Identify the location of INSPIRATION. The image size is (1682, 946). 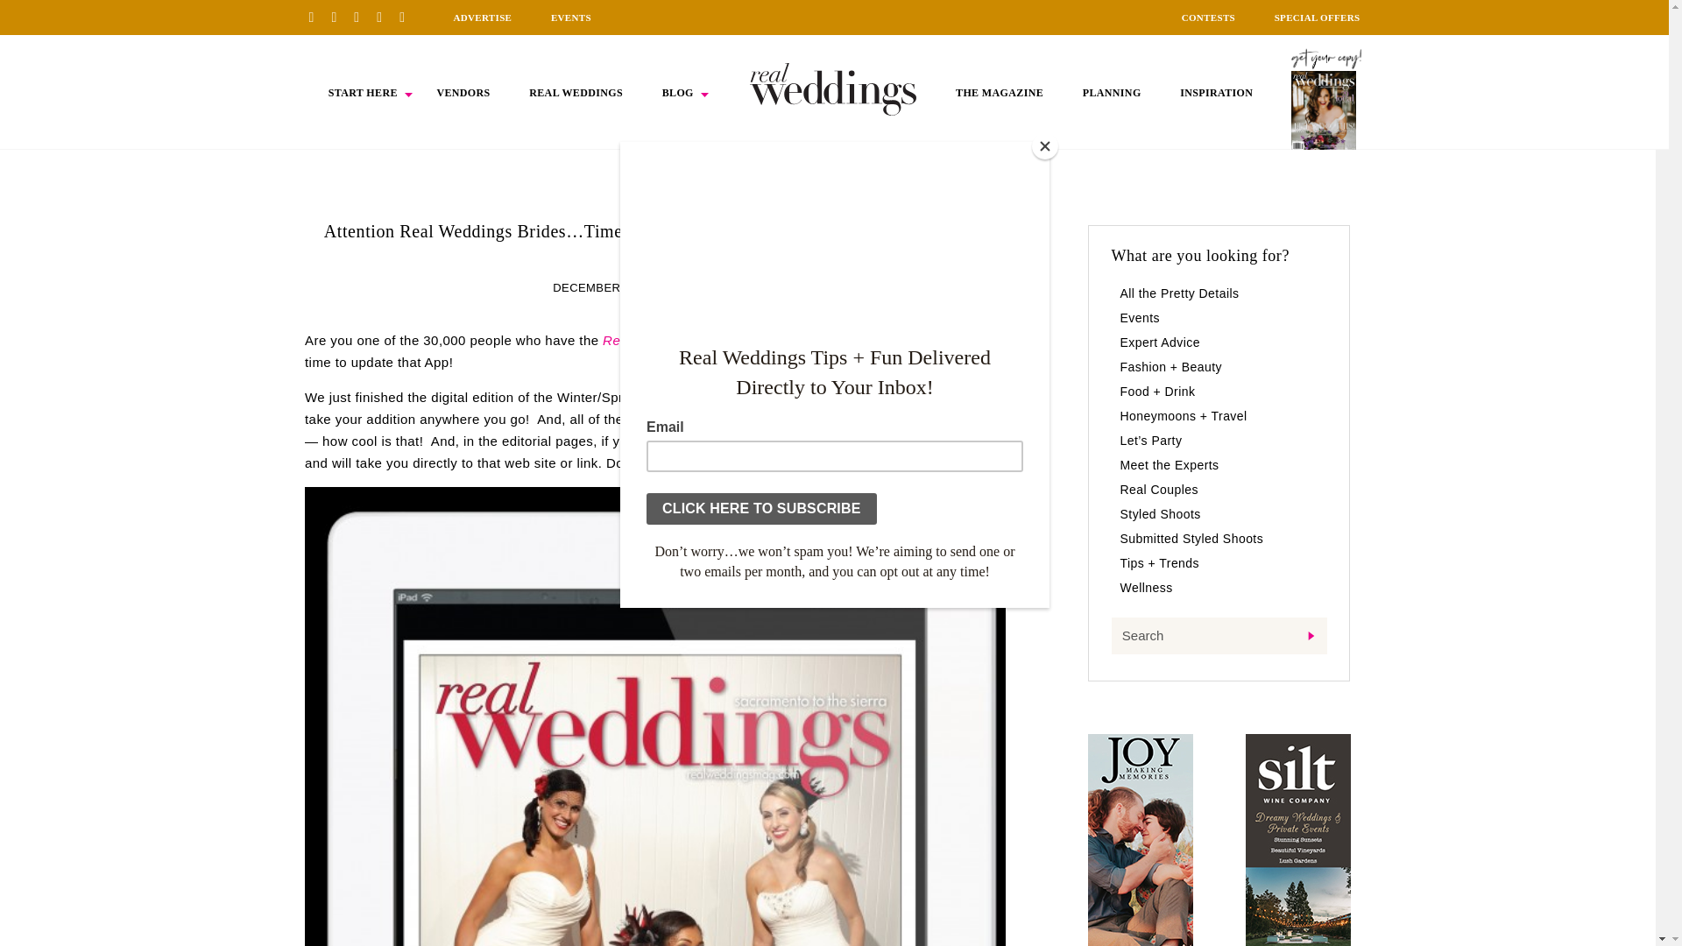
(1216, 93).